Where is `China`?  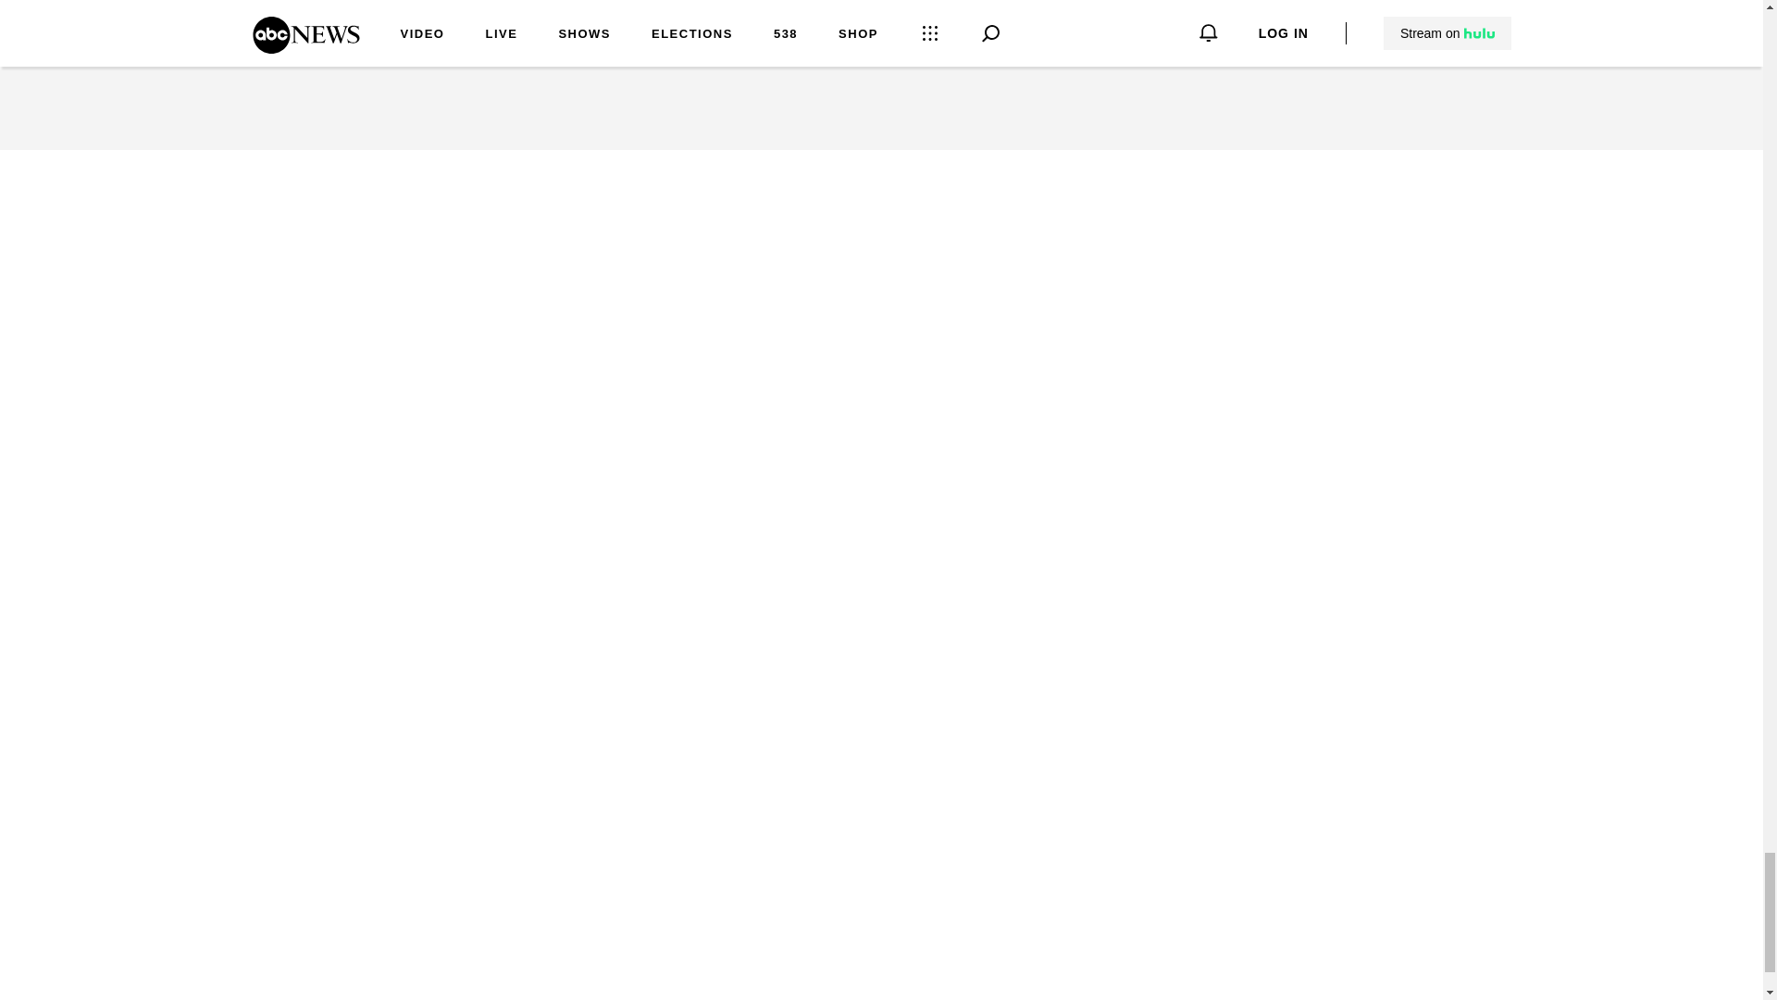
China is located at coordinates (454, 11).